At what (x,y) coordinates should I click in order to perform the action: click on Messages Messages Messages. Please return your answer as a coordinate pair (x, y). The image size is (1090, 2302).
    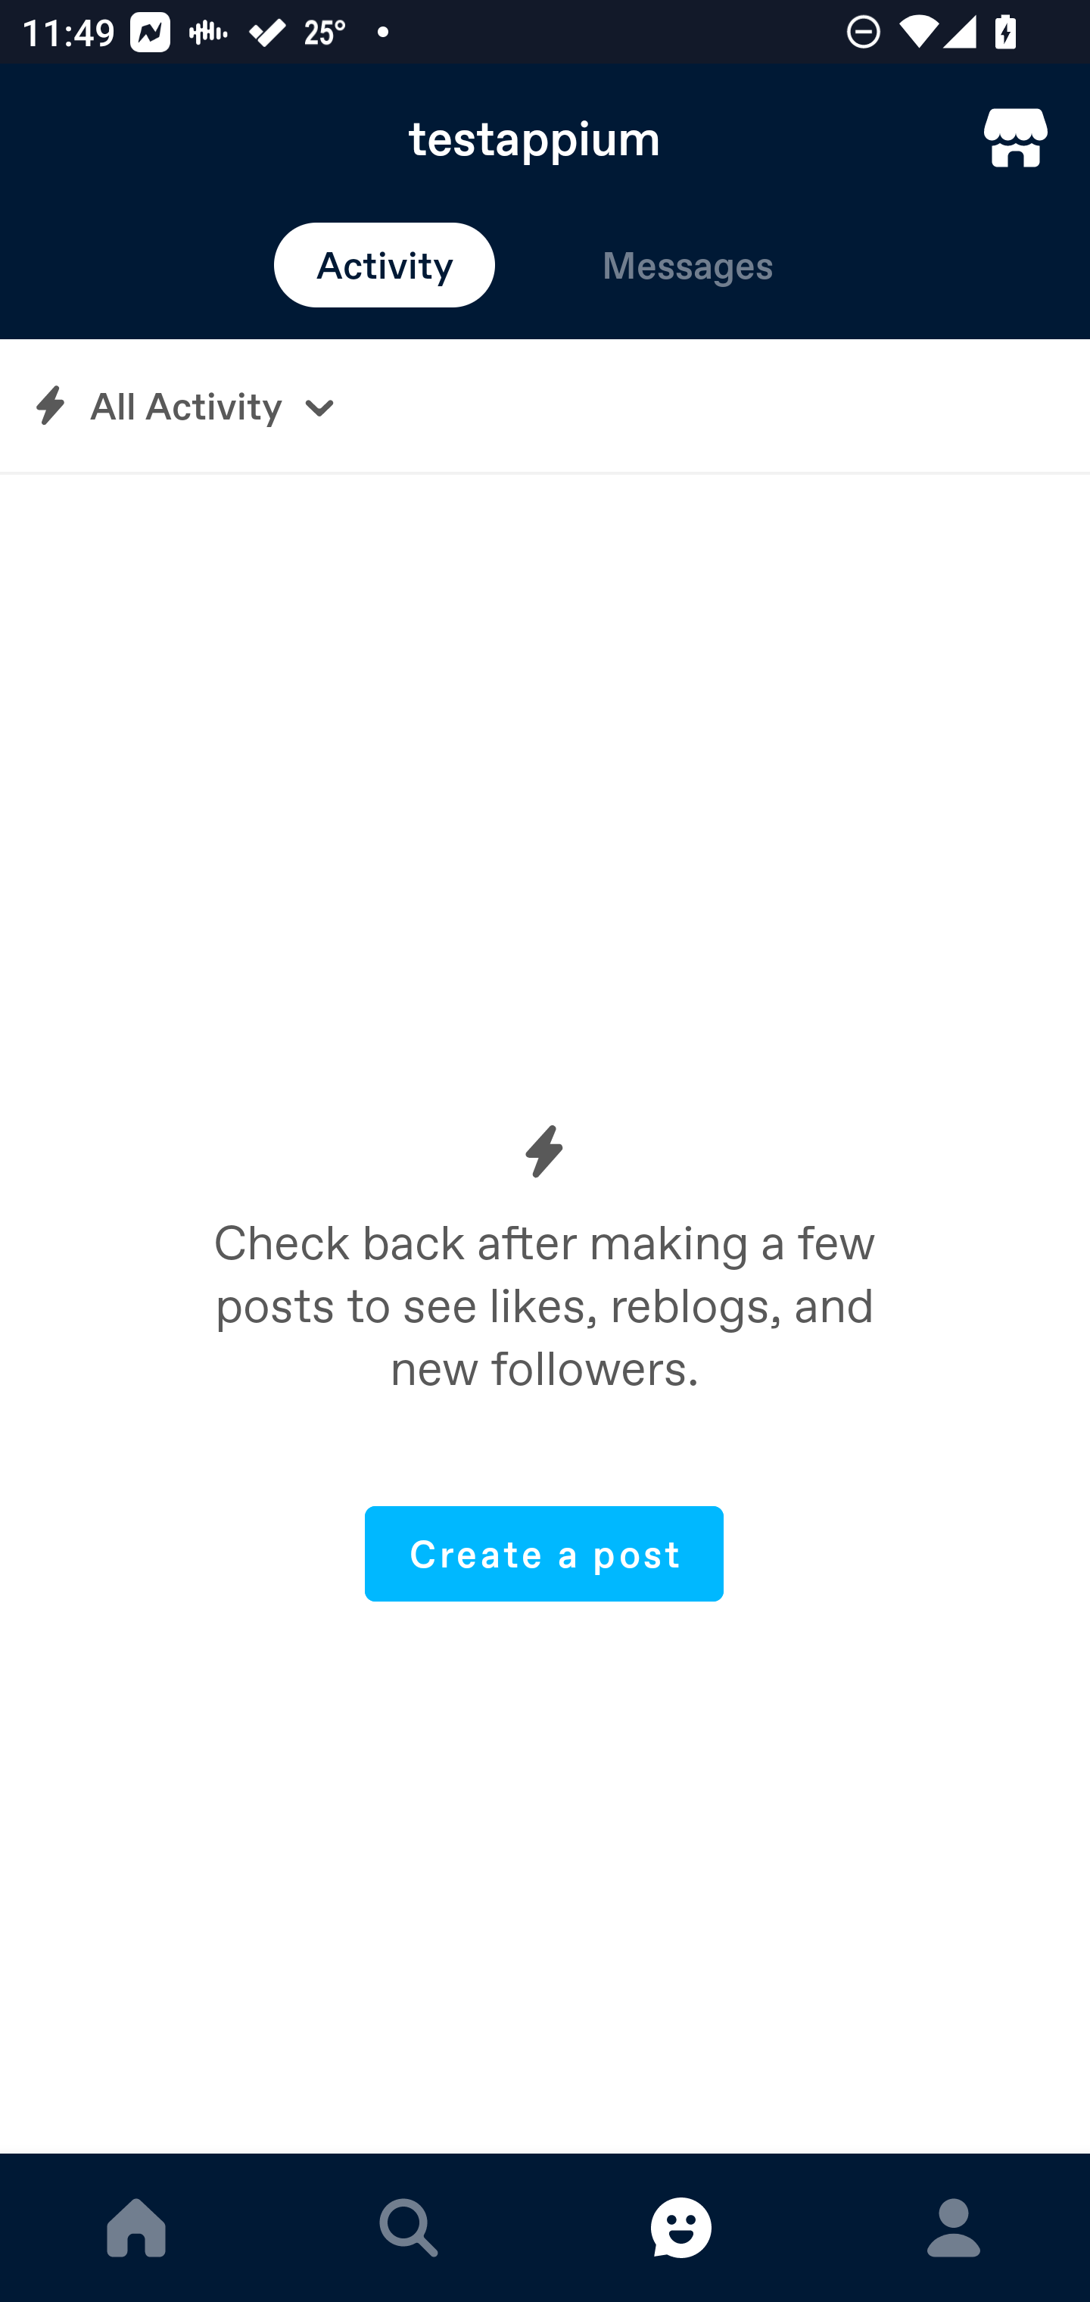
    Looking at the image, I should click on (687, 265).